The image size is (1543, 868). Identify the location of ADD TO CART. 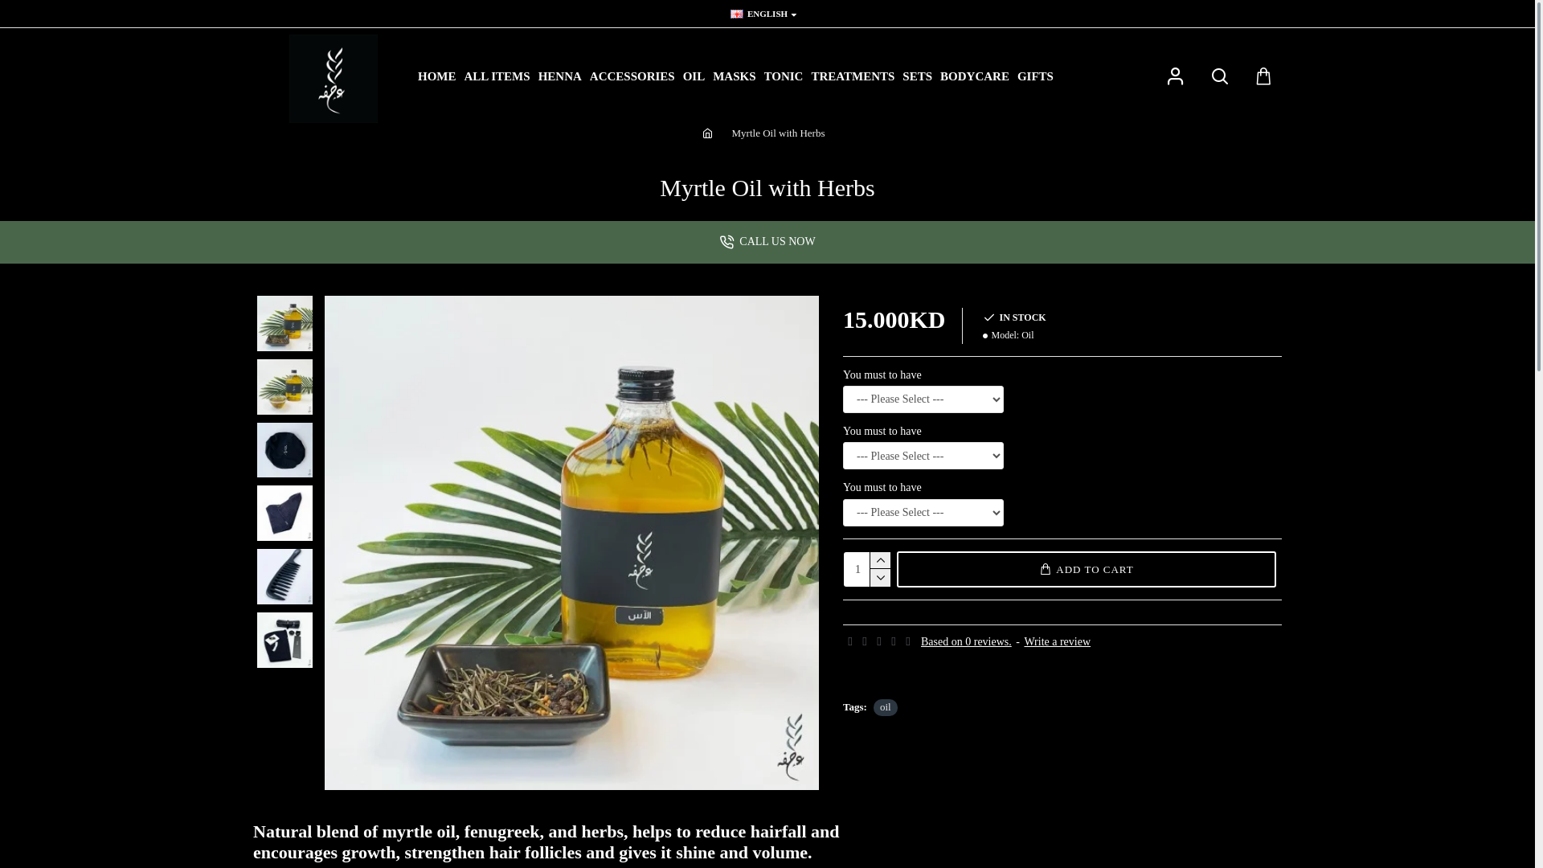
(1087, 569).